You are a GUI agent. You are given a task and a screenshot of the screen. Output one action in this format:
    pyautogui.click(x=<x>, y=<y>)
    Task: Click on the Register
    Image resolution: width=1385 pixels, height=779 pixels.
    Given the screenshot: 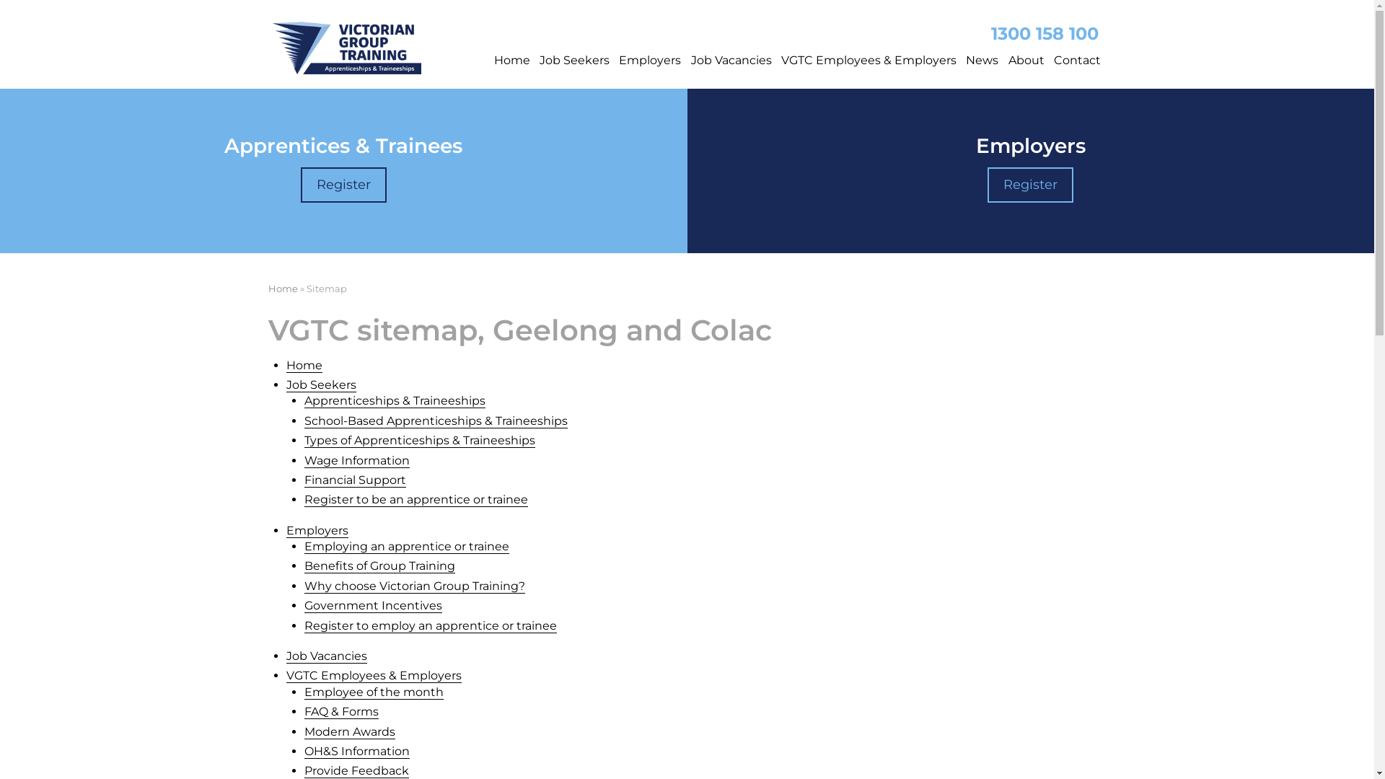 What is the action you would take?
    pyautogui.click(x=1030, y=185)
    